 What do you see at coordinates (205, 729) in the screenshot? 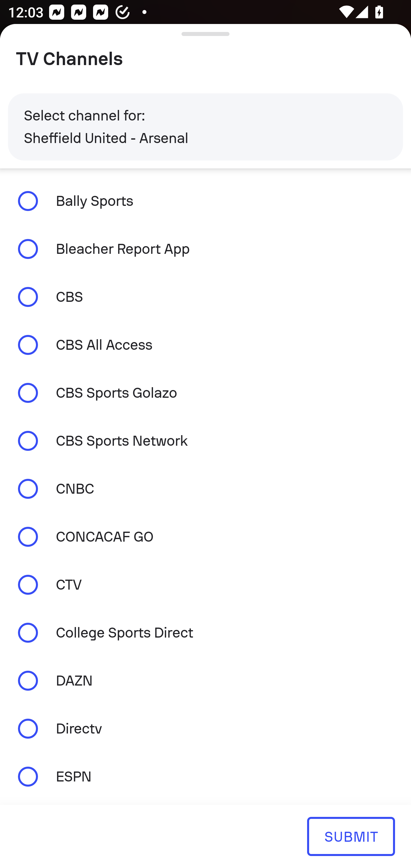
I see `Directv` at bounding box center [205, 729].